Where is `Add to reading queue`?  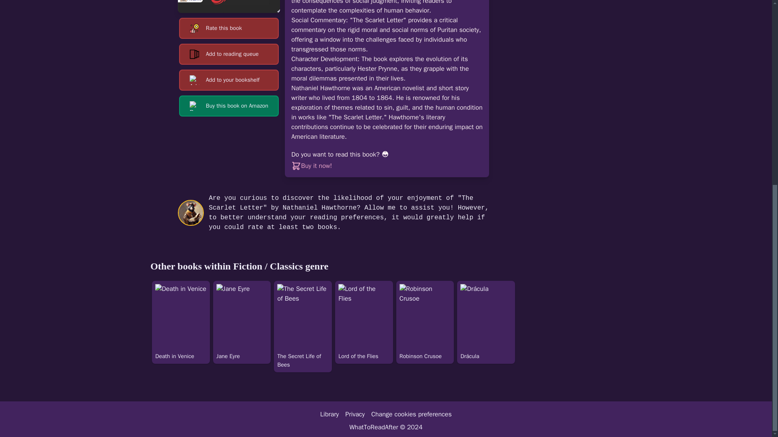 Add to reading queue is located at coordinates (229, 54).